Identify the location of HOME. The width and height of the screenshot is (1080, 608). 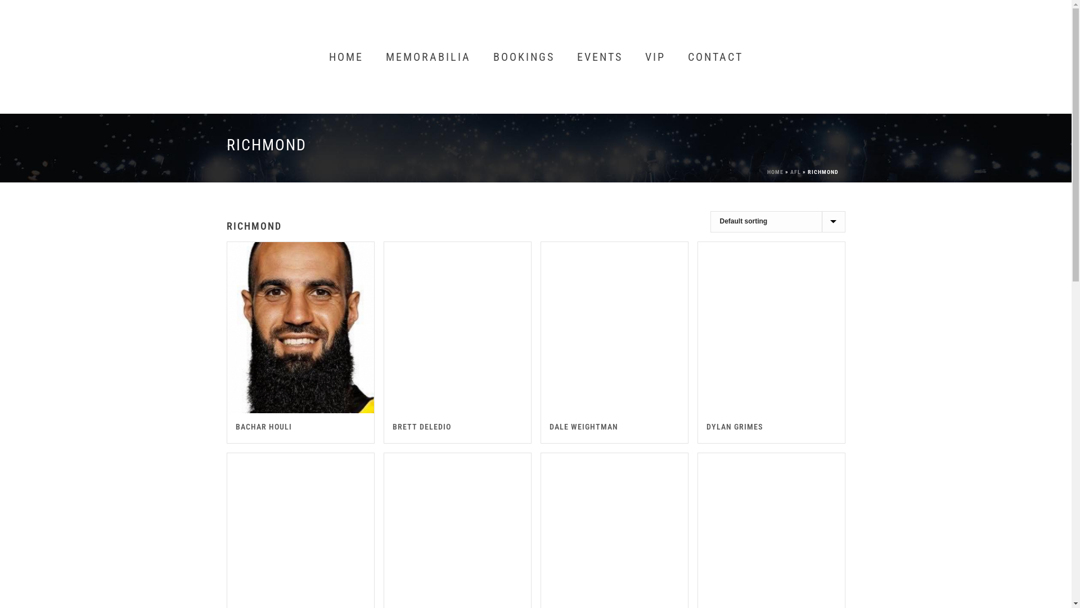
(775, 172).